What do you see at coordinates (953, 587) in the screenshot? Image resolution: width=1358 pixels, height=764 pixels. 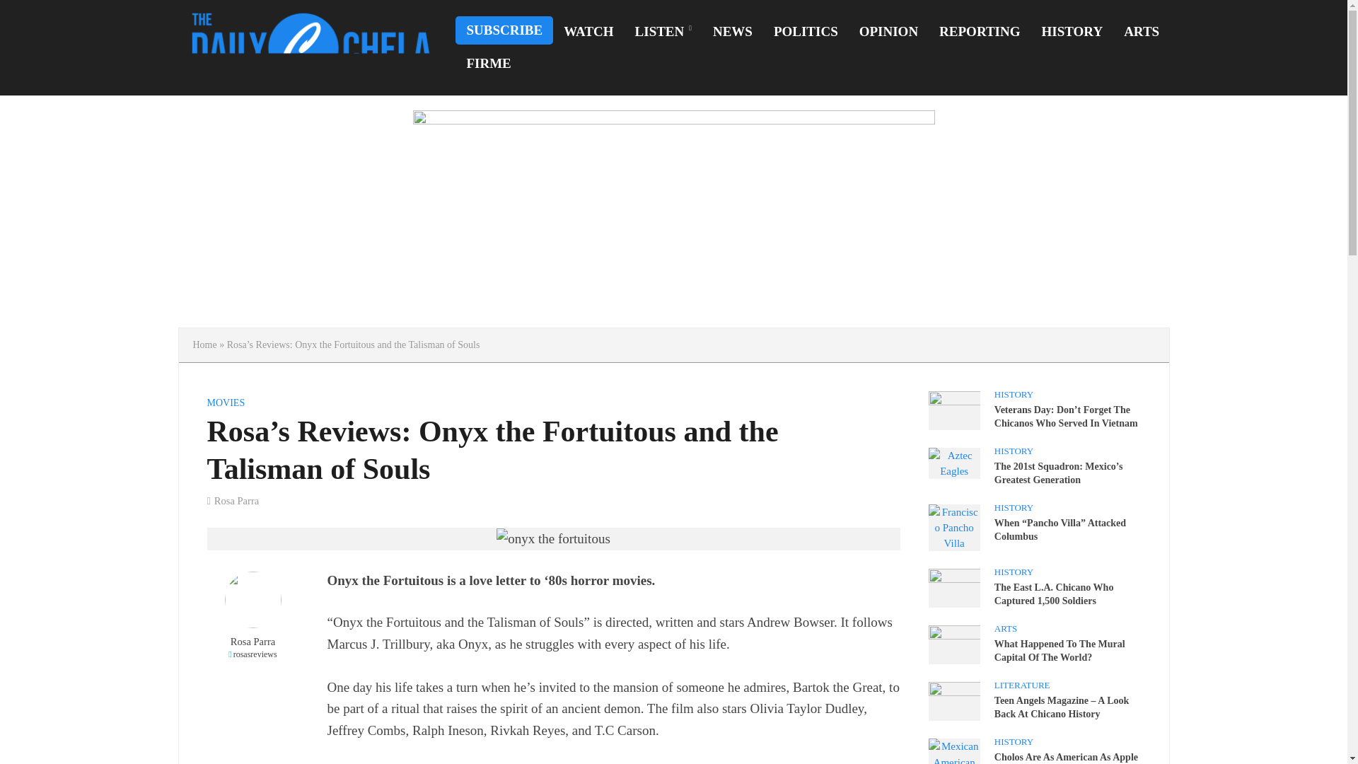 I see `The East L.A. Chicano Who Captured 1,500 Soldiers` at bounding box center [953, 587].